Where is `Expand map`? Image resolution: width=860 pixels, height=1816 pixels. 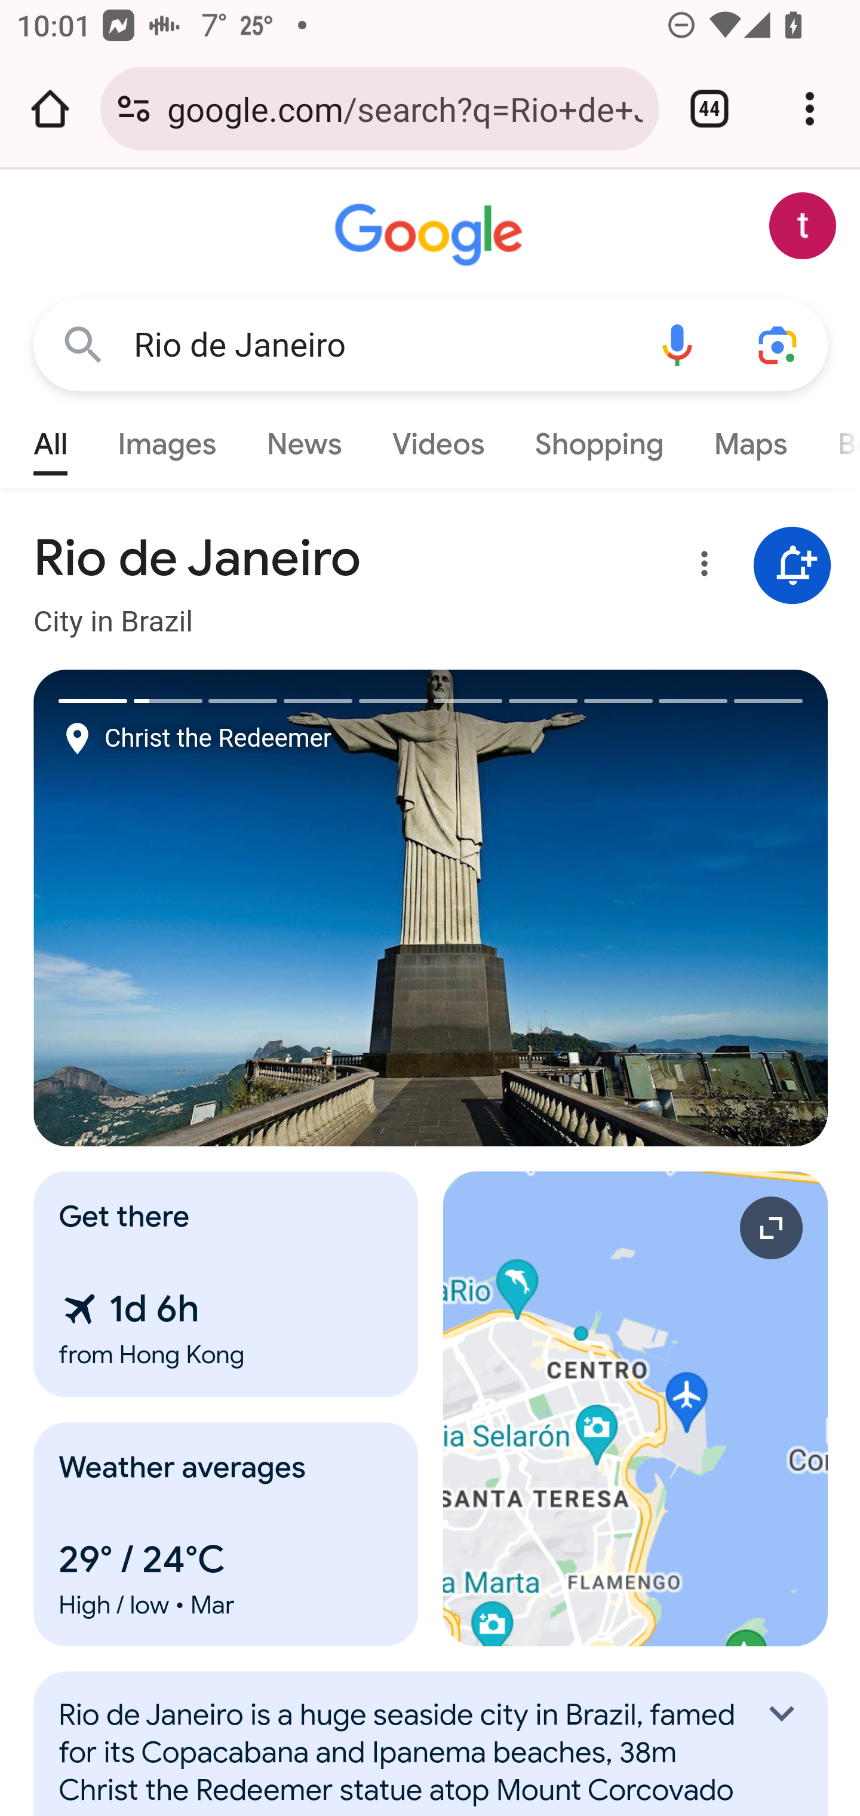
Expand map is located at coordinates (636, 1409).